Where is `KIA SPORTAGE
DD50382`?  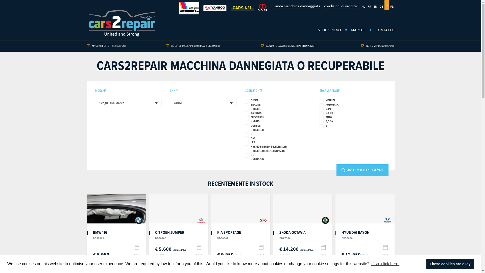
KIA SPORTAGE
DD50382 is located at coordinates (229, 235).